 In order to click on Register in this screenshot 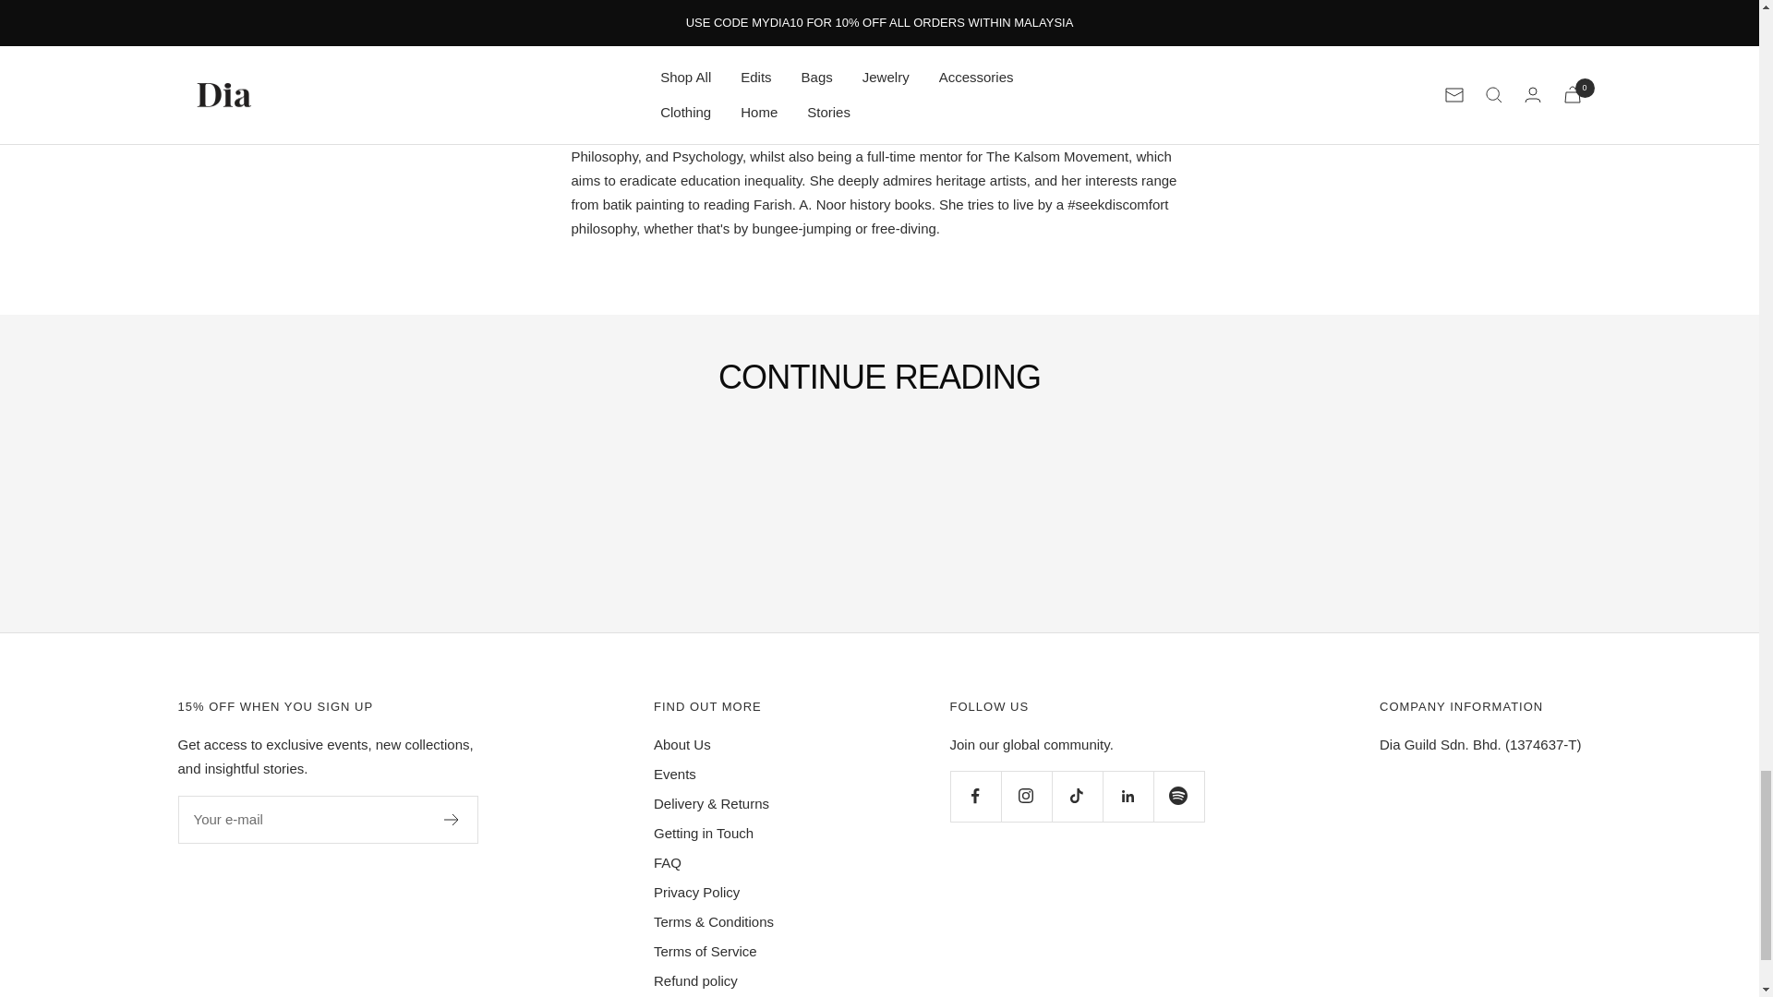, I will do `click(451, 820)`.